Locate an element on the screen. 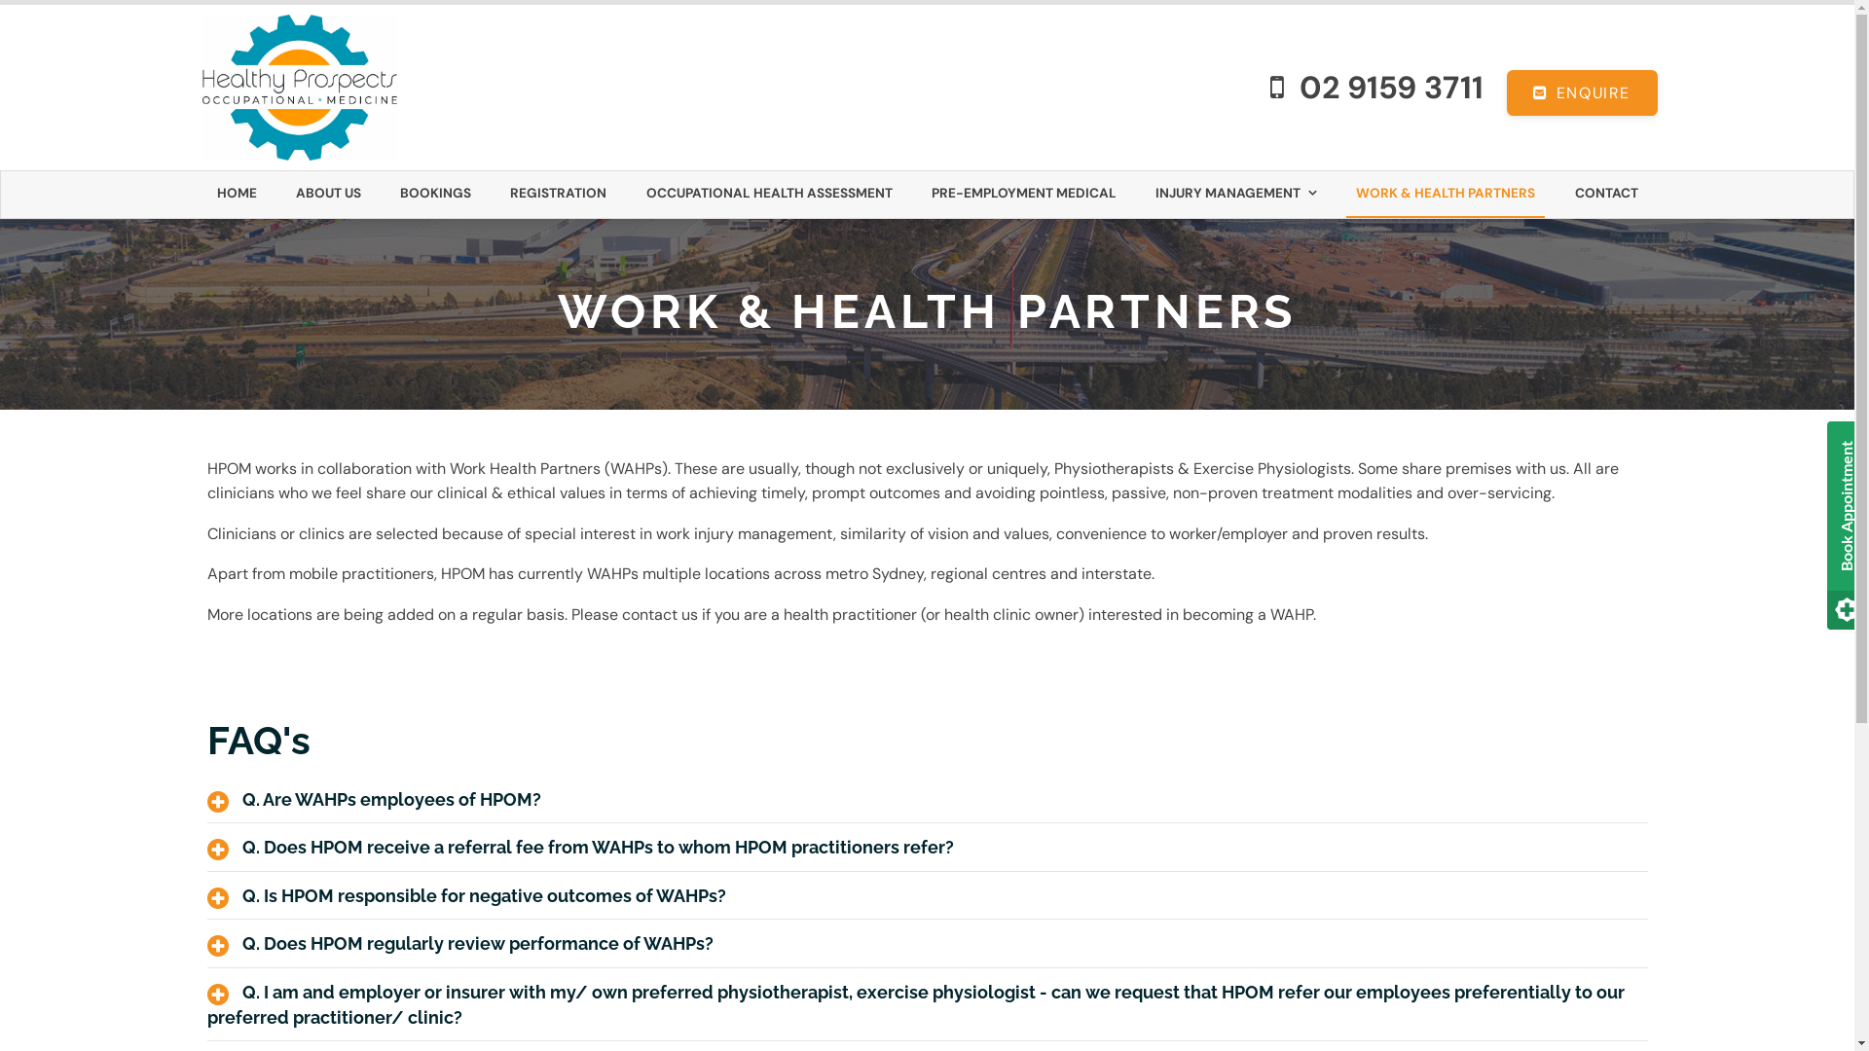 The width and height of the screenshot is (1869, 1051). INJURY MANAGEMENT is located at coordinates (1236, 195).